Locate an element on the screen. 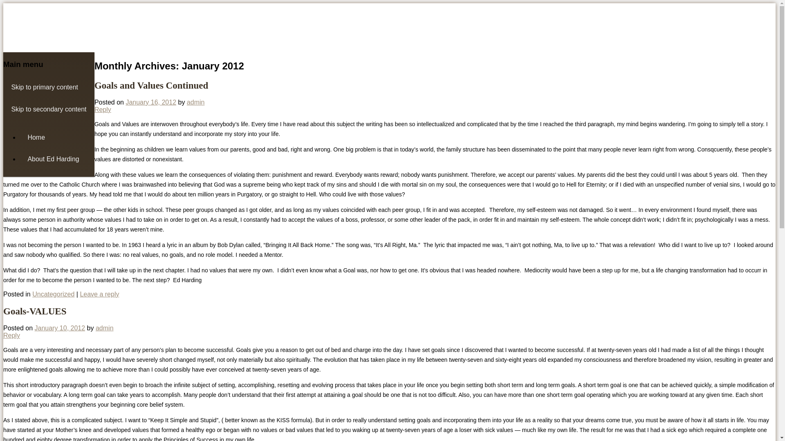  Comment on Goals and Values Continued is located at coordinates (103, 109).